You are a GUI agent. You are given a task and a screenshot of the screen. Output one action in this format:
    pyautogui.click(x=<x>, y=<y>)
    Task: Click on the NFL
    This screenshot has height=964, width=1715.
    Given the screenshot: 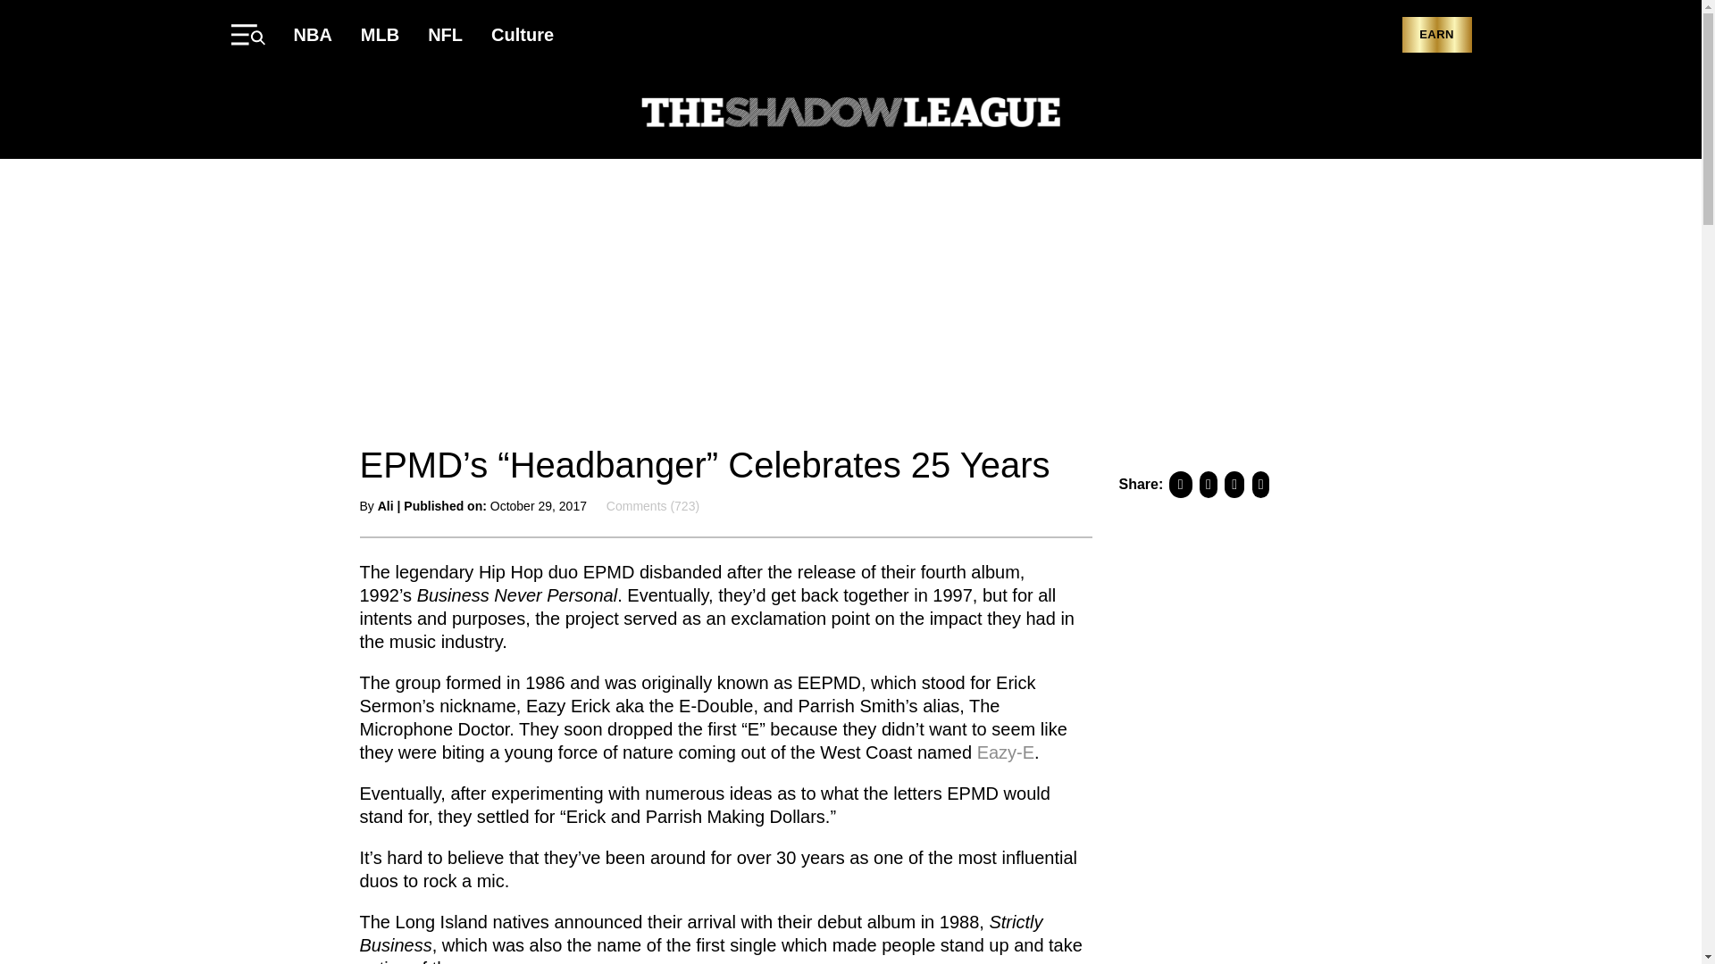 What is the action you would take?
    pyautogui.click(x=445, y=34)
    